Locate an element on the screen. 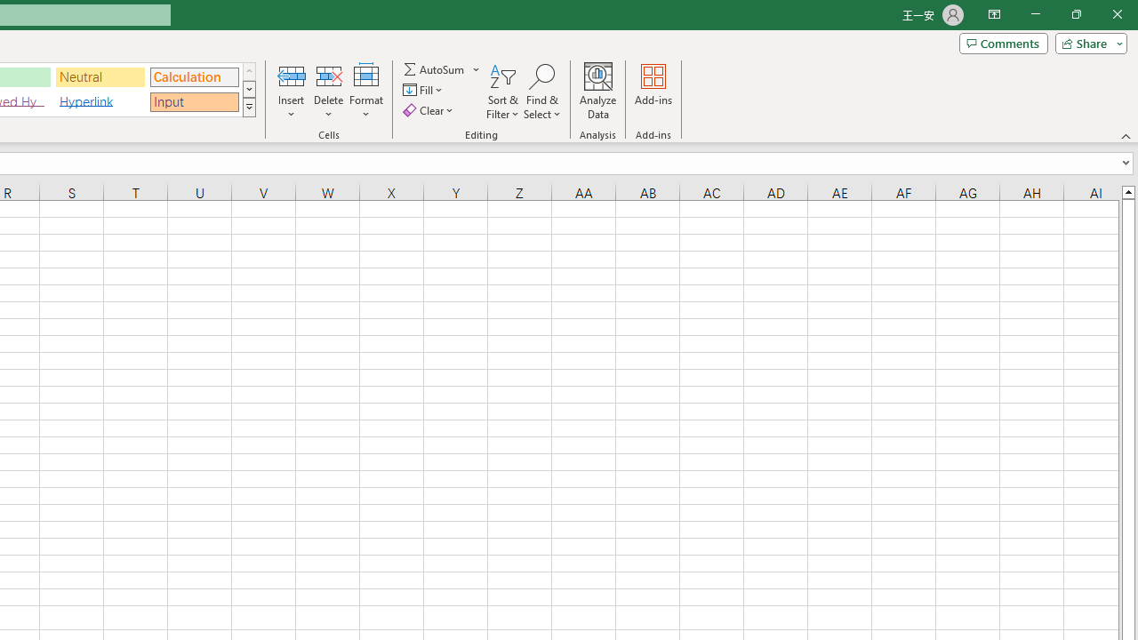  Comments is located at coordinates (1003, 43).